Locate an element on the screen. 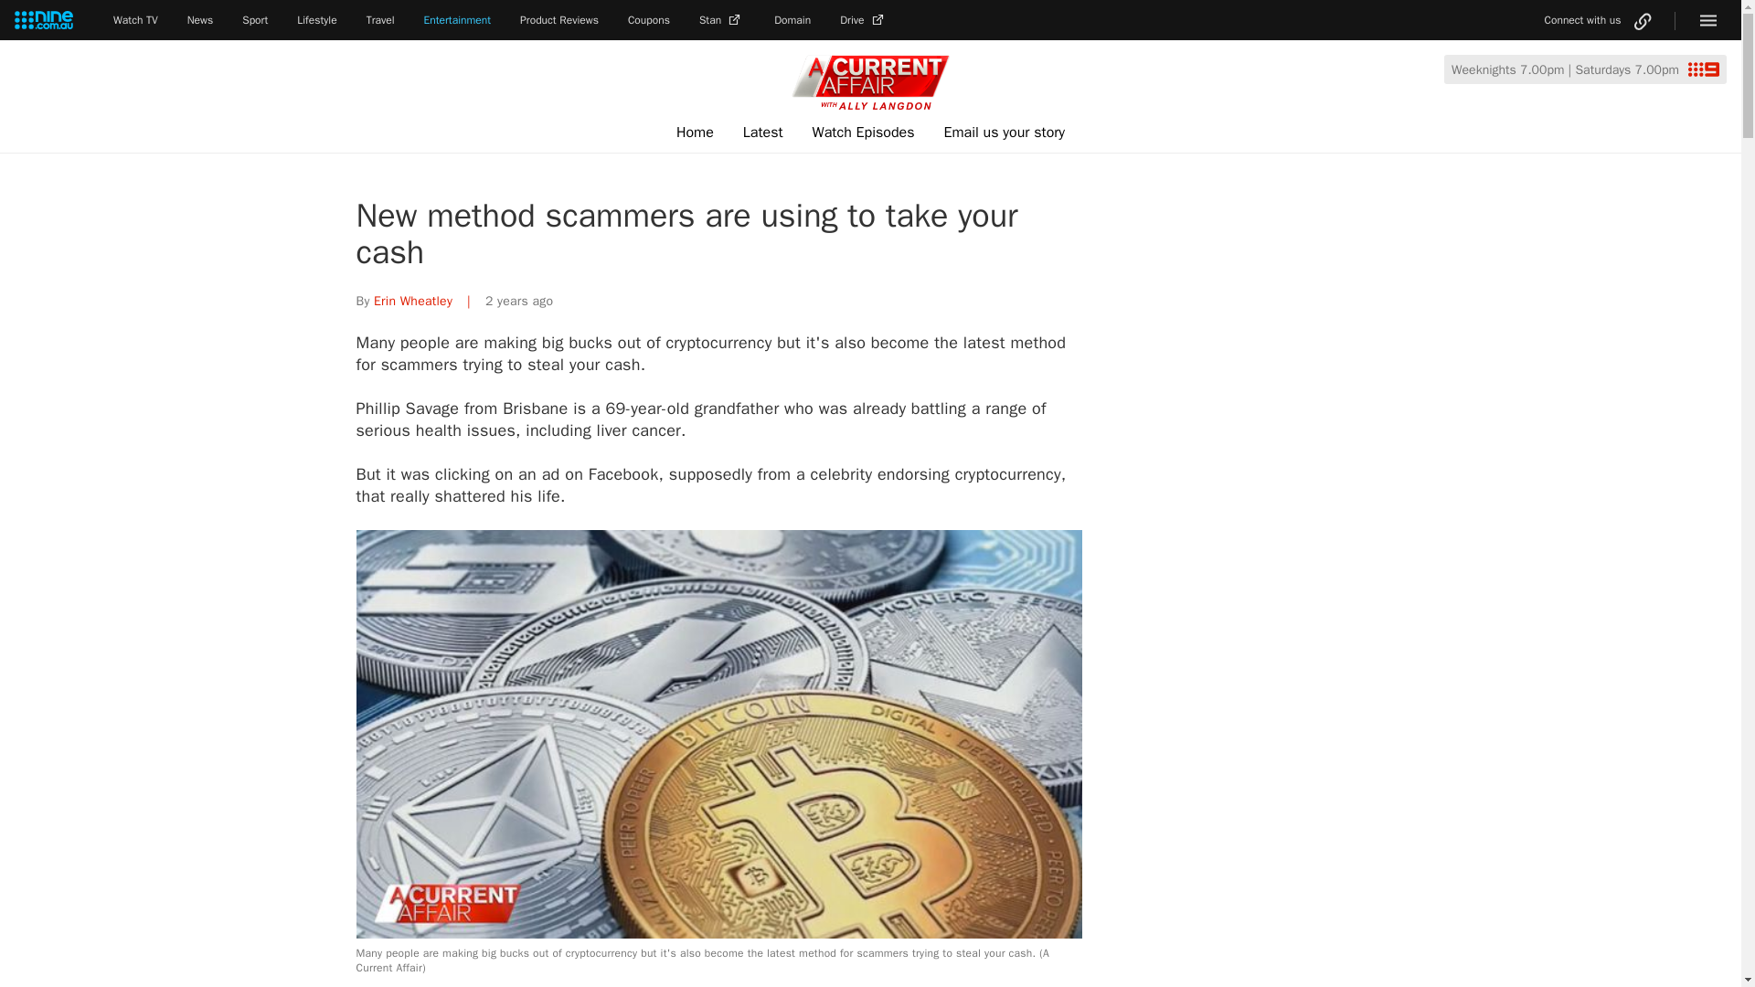 The image size is (1755, 987). Erin Wheatley is located at coordinates (413, 301).